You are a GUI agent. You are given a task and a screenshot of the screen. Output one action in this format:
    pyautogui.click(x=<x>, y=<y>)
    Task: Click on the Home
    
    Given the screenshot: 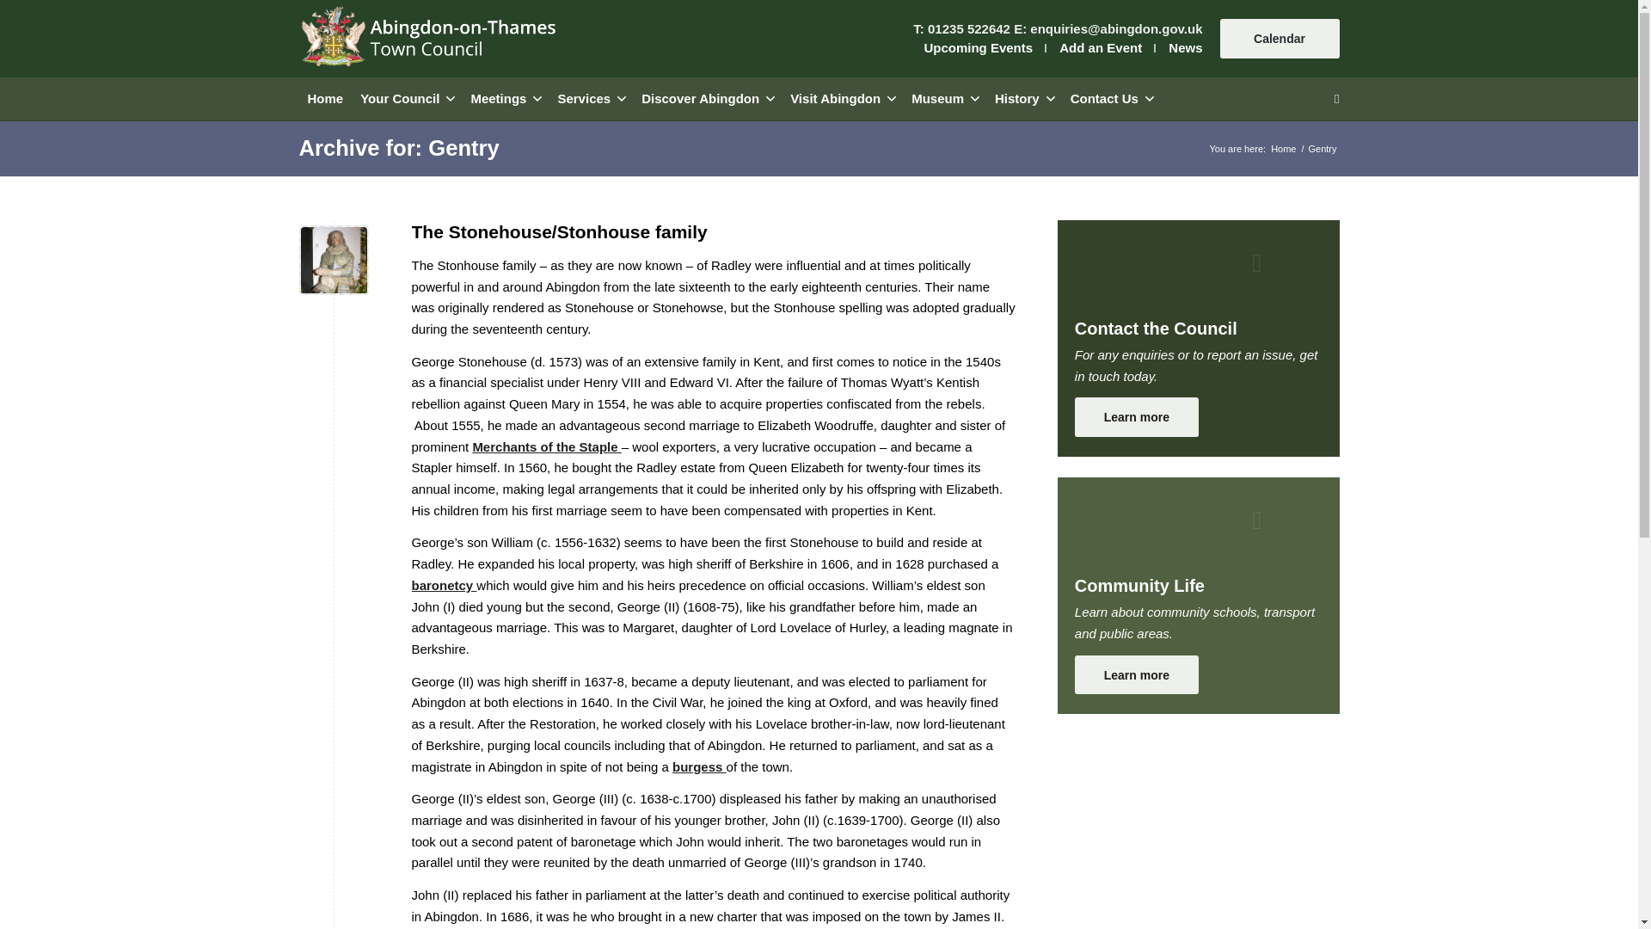 What is the action you would take?
    pyautogui.click(x=325, y=98)
    